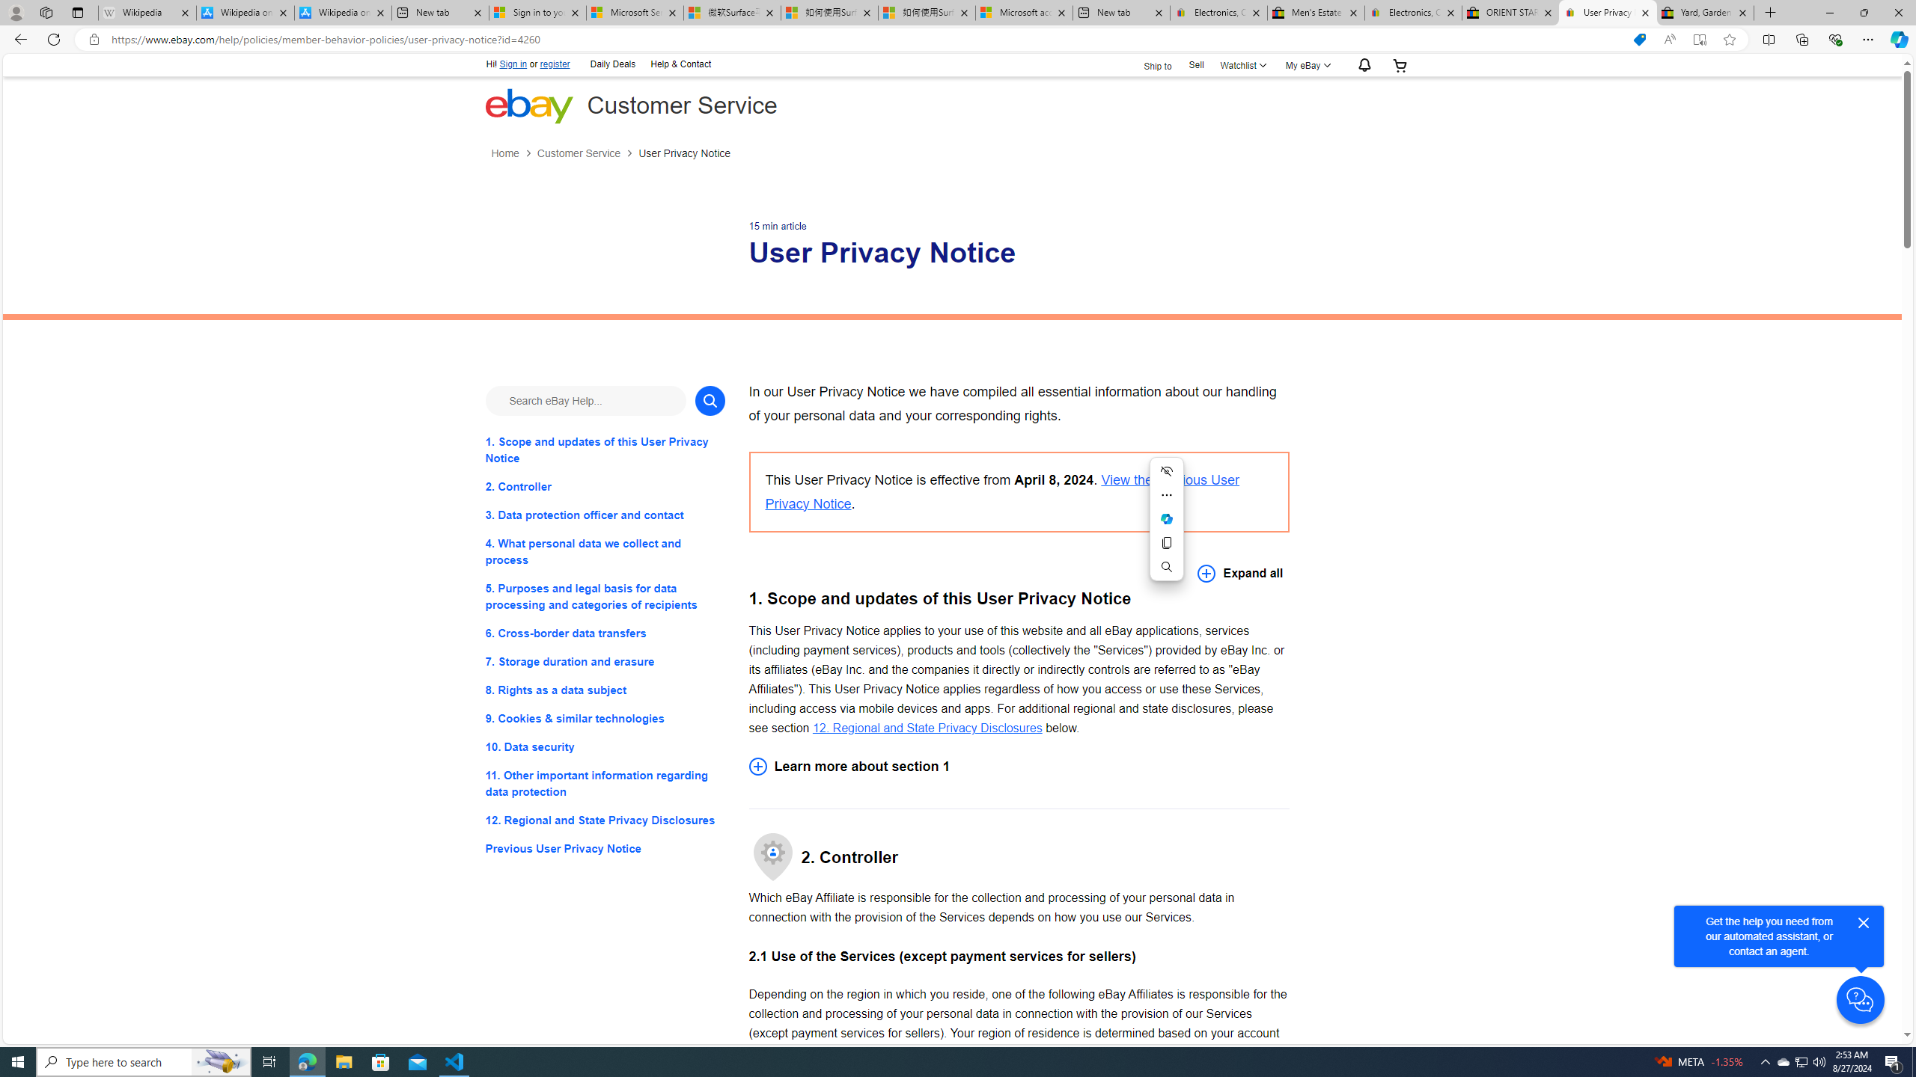 The width and height of the screenshot is (1916, 1077). What do you see at coordinates (605, 633) in the screenshot?
I see `6. Cross-border data transfers` at bounding box center [605, 633].